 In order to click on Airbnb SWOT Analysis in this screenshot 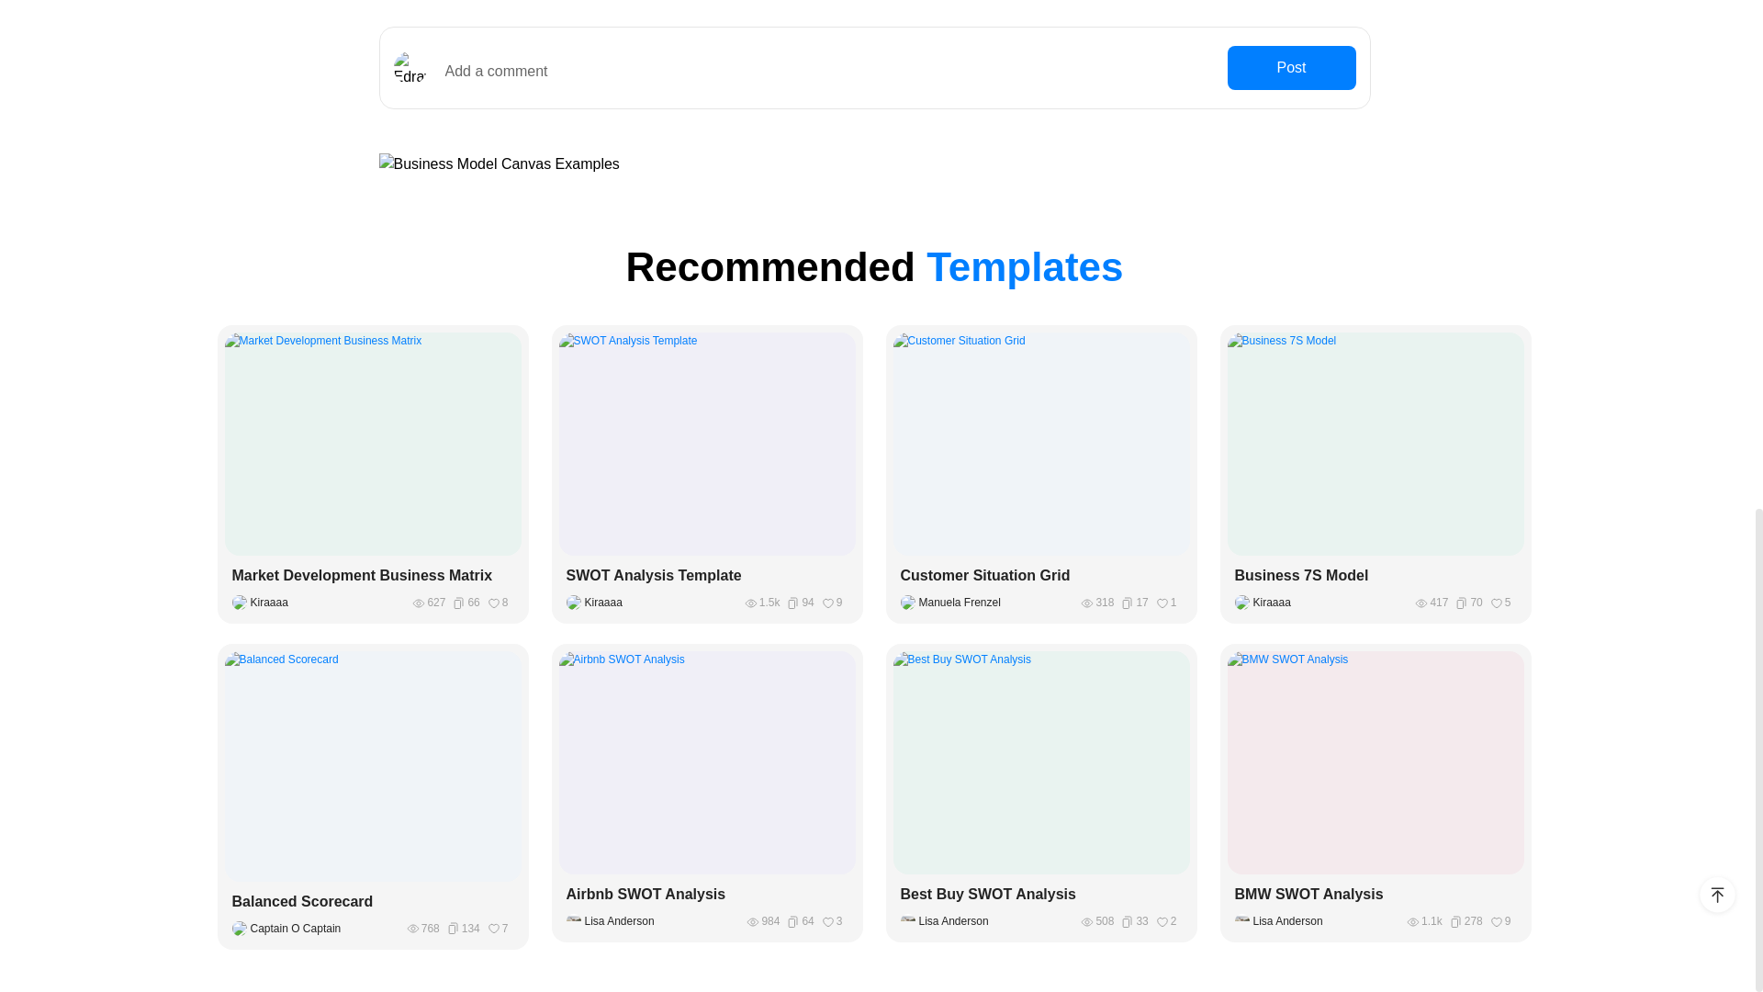, I will do `click(707, 895)`.